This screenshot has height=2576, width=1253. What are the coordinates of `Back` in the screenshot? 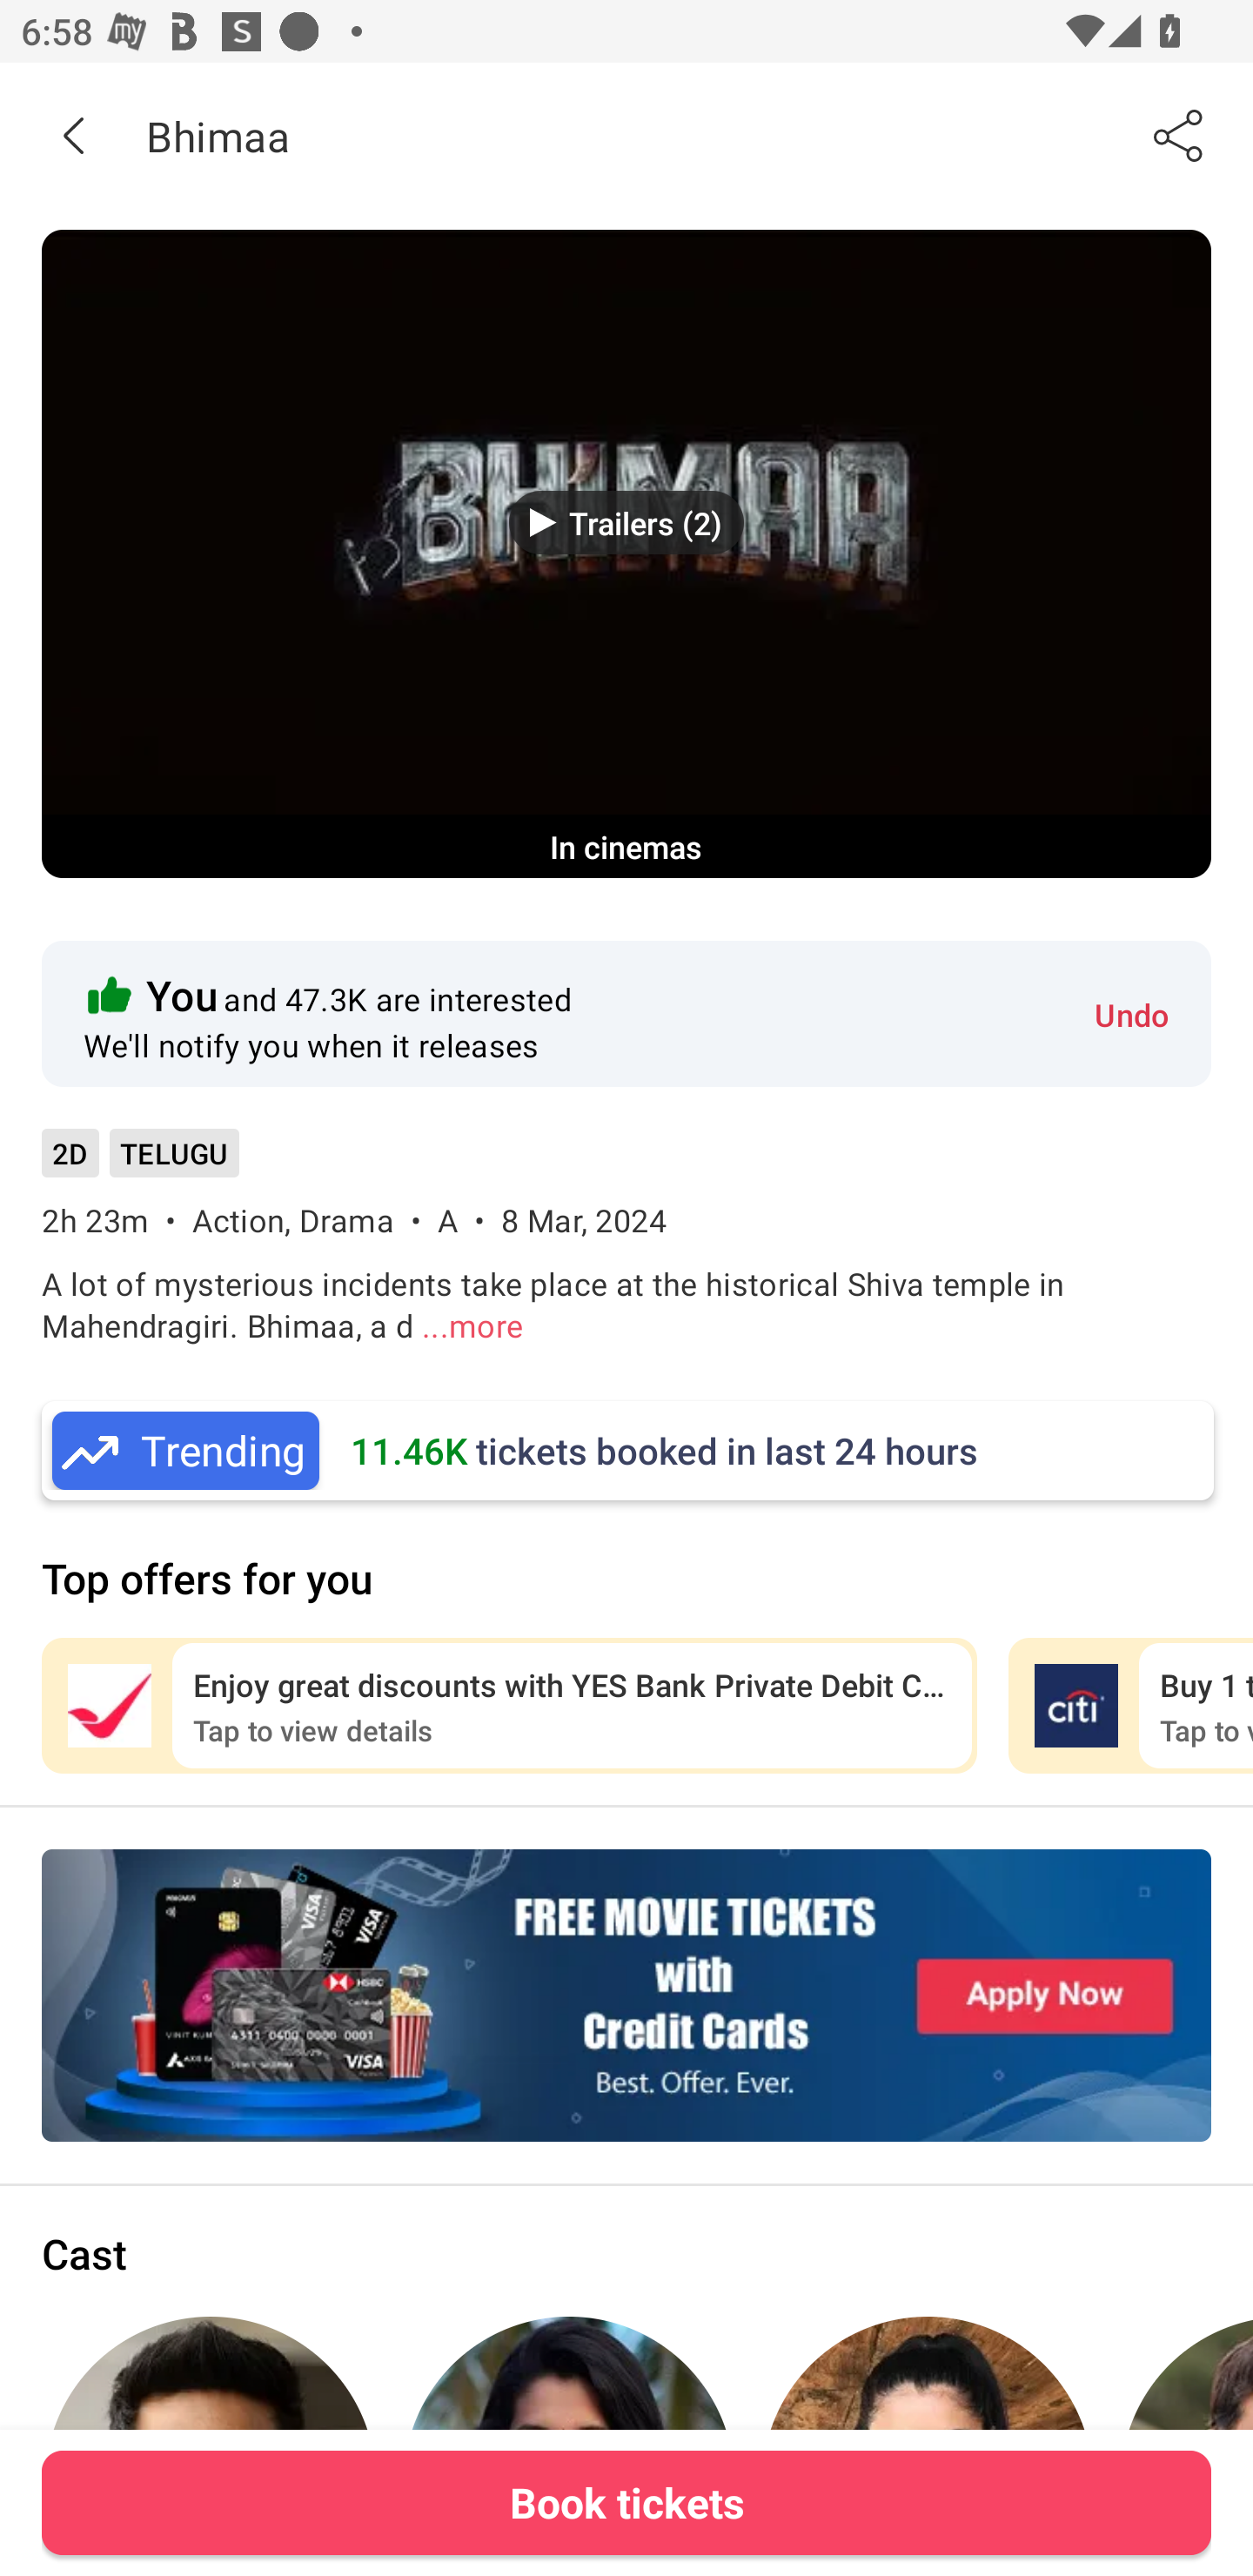 It's located at (73, 135).